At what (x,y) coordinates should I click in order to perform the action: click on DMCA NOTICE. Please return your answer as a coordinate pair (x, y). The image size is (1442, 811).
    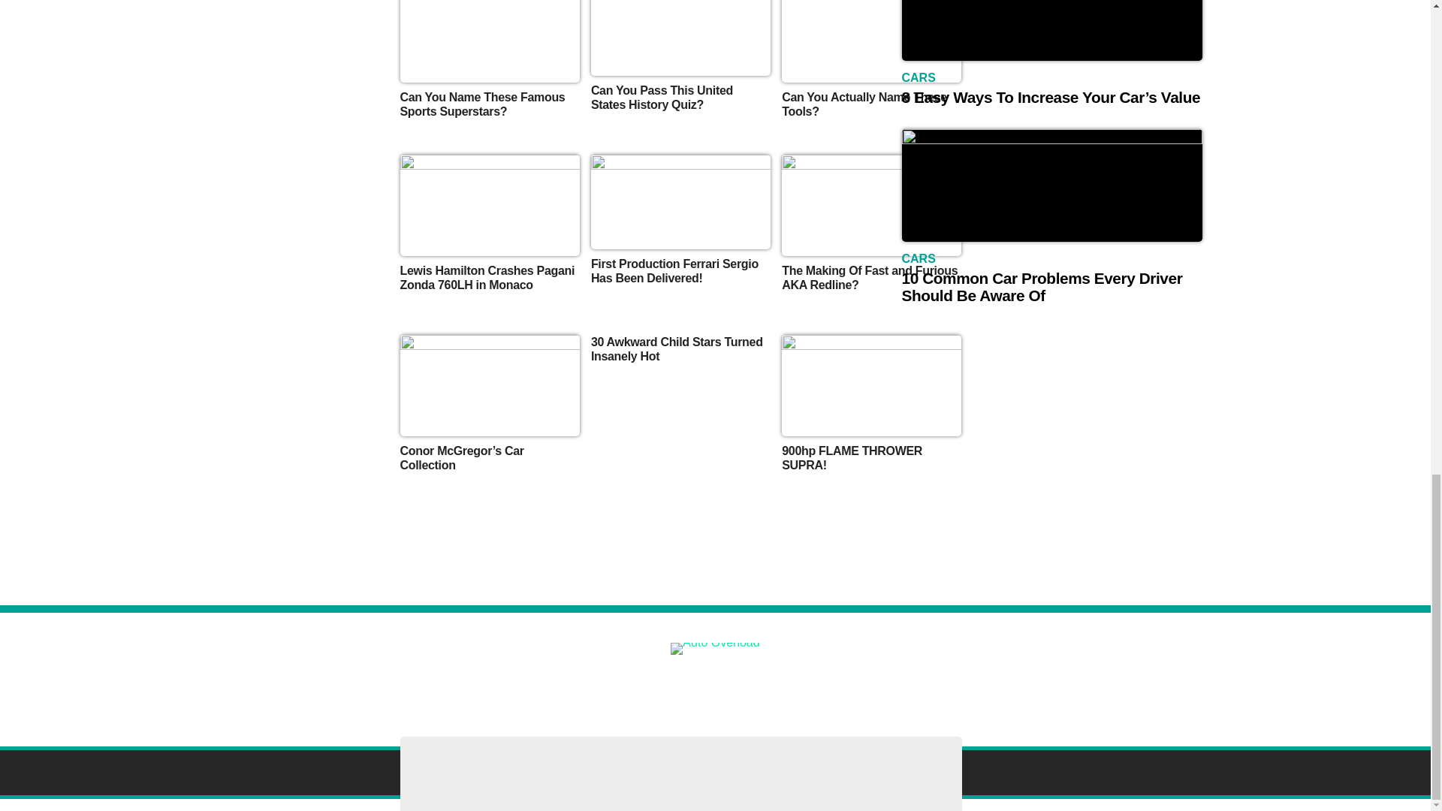
    Looking at the image, I should click on (573, 683).